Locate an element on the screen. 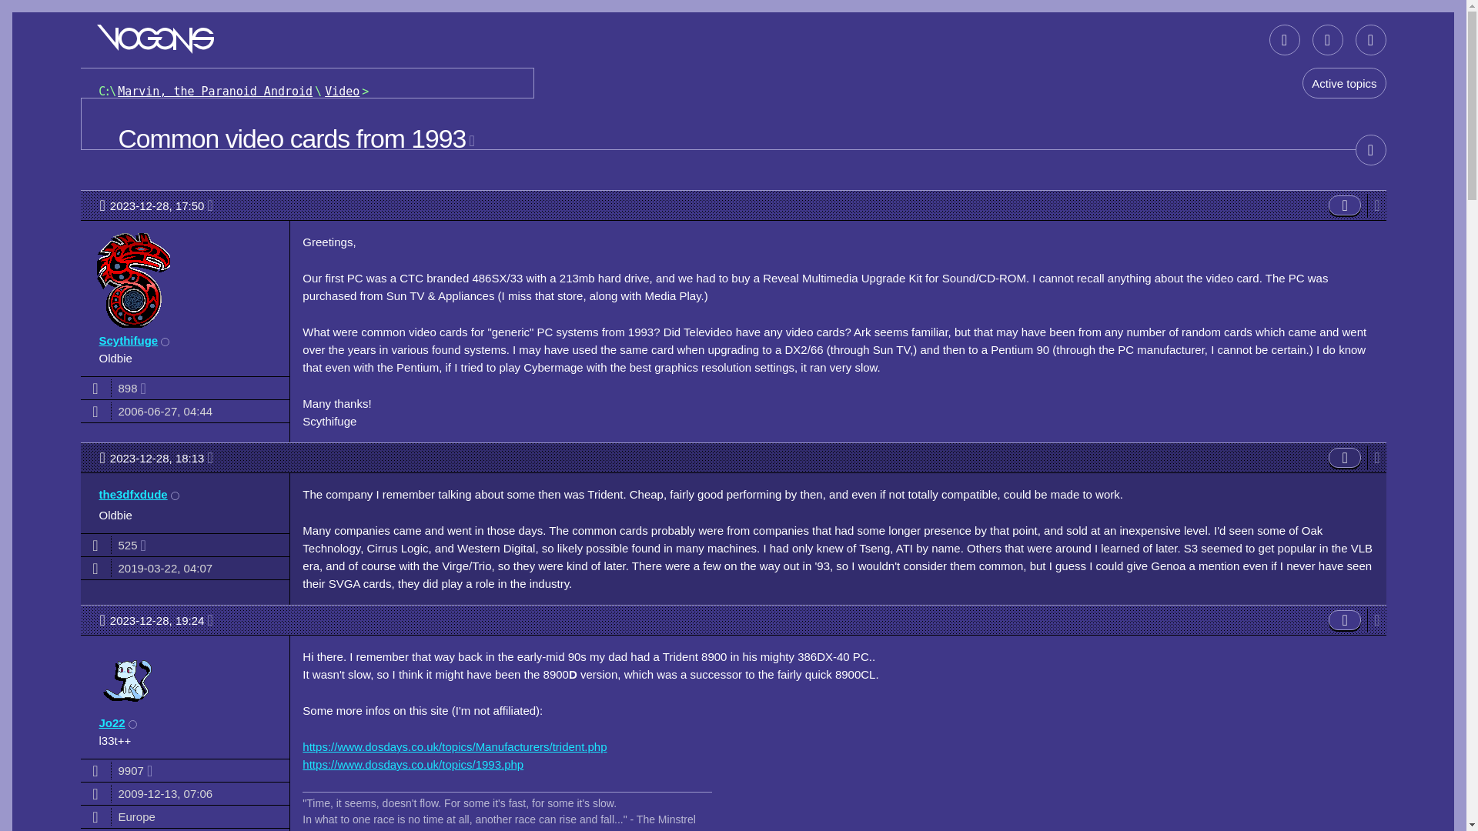 This screenshot has height=831, width=1478. Board index is located at coordinates (1345, 205).